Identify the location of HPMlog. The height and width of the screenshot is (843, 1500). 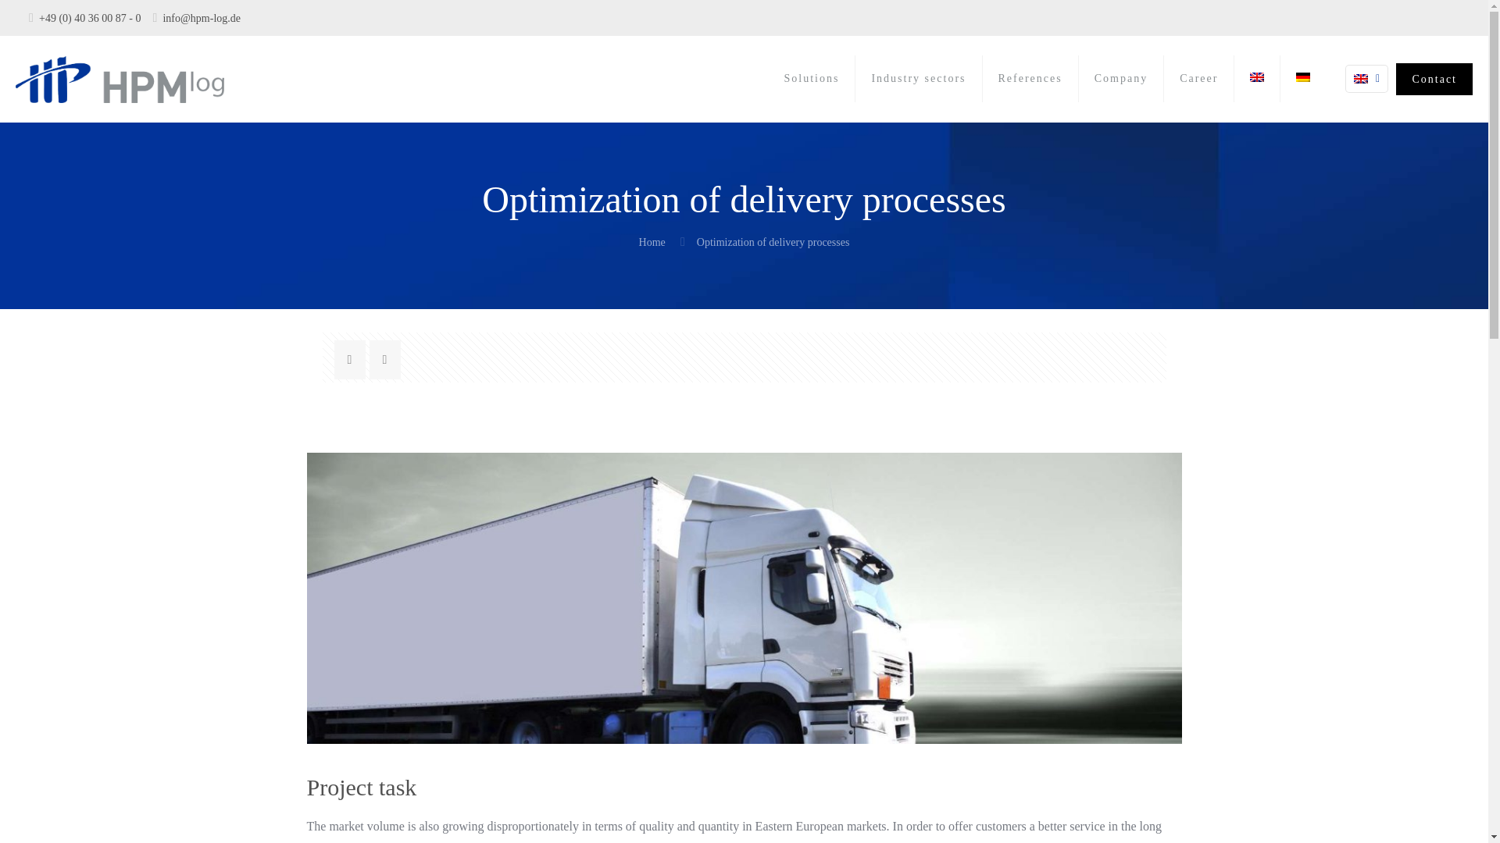
(119, 78).